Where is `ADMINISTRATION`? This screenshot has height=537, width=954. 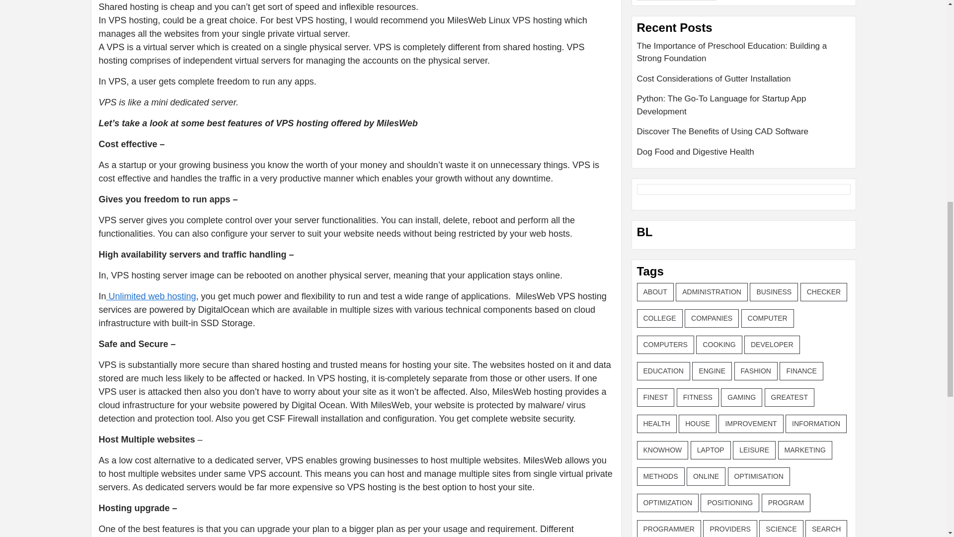 ADMINISTRATION is located at coordinates (712, 292).